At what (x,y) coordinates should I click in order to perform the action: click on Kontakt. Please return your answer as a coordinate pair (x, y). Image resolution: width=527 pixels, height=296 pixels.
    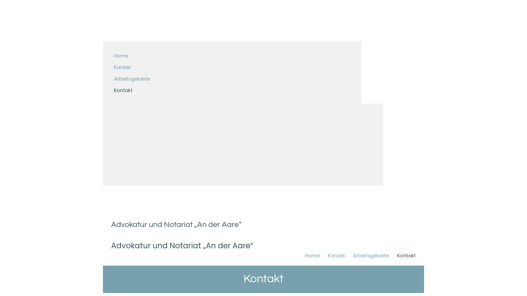
    Looking at the image, I should click on (407, 255).